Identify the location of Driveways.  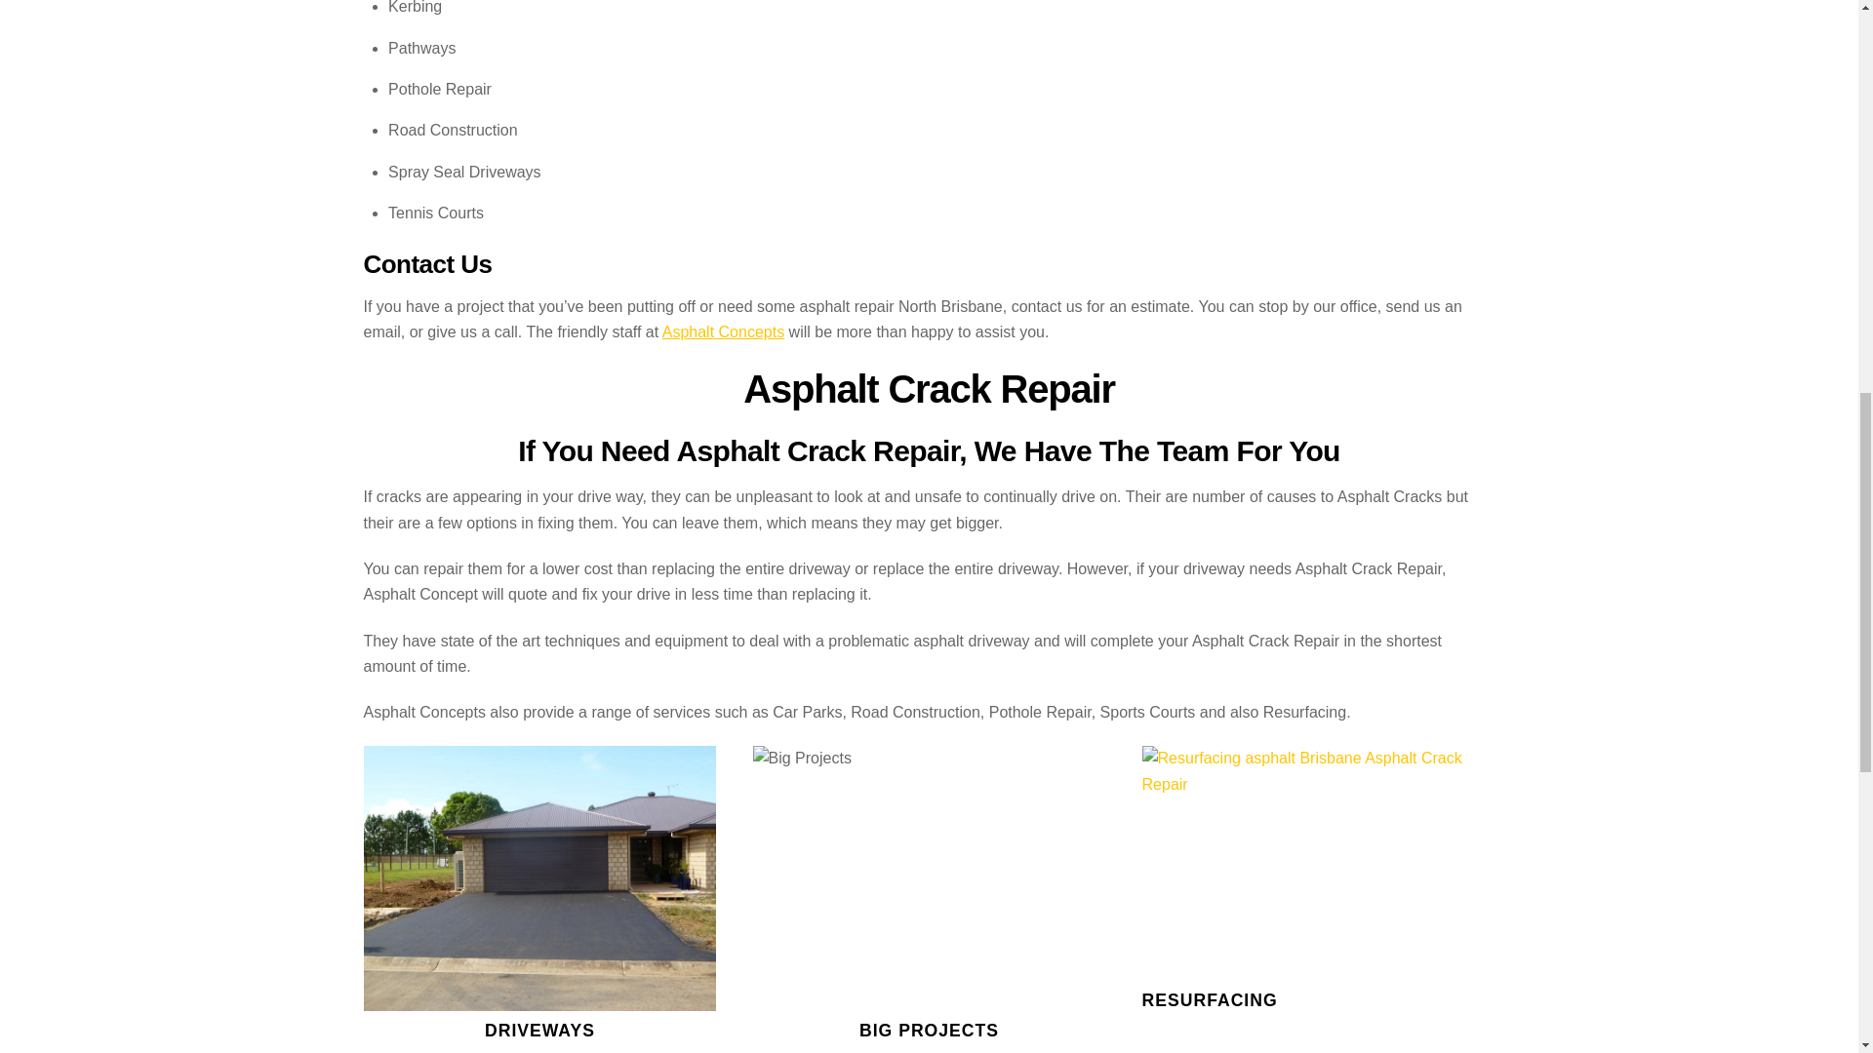
(538, 877).